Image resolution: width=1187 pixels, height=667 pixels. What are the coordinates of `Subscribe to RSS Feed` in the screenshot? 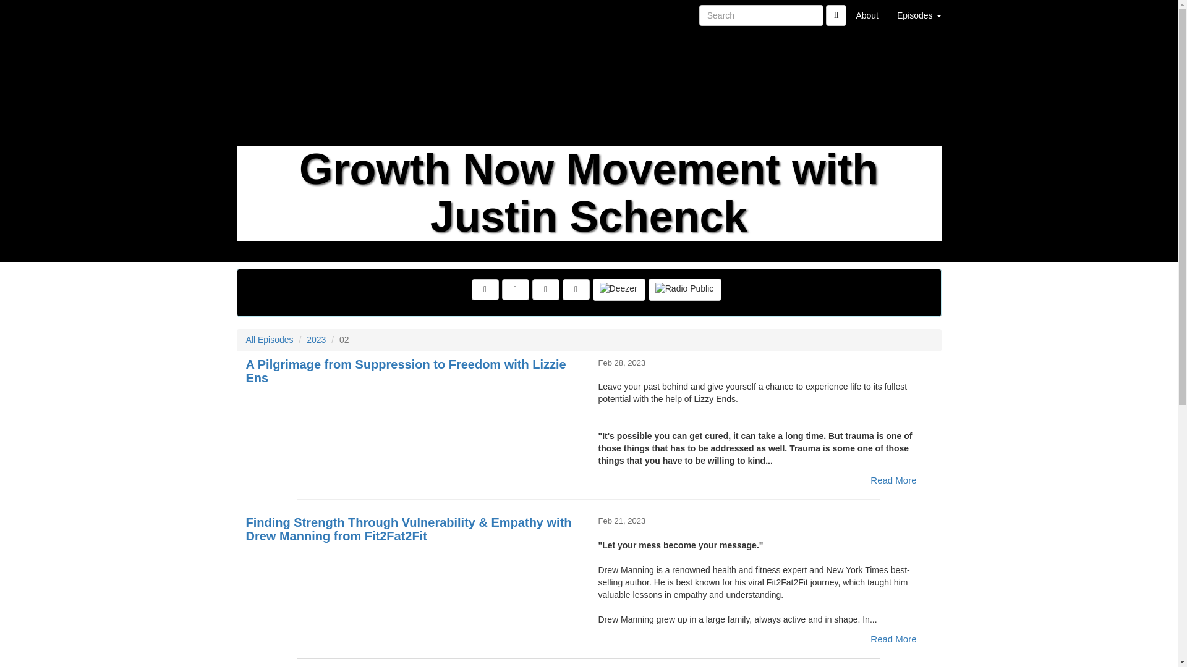 It's located at (576, 290).